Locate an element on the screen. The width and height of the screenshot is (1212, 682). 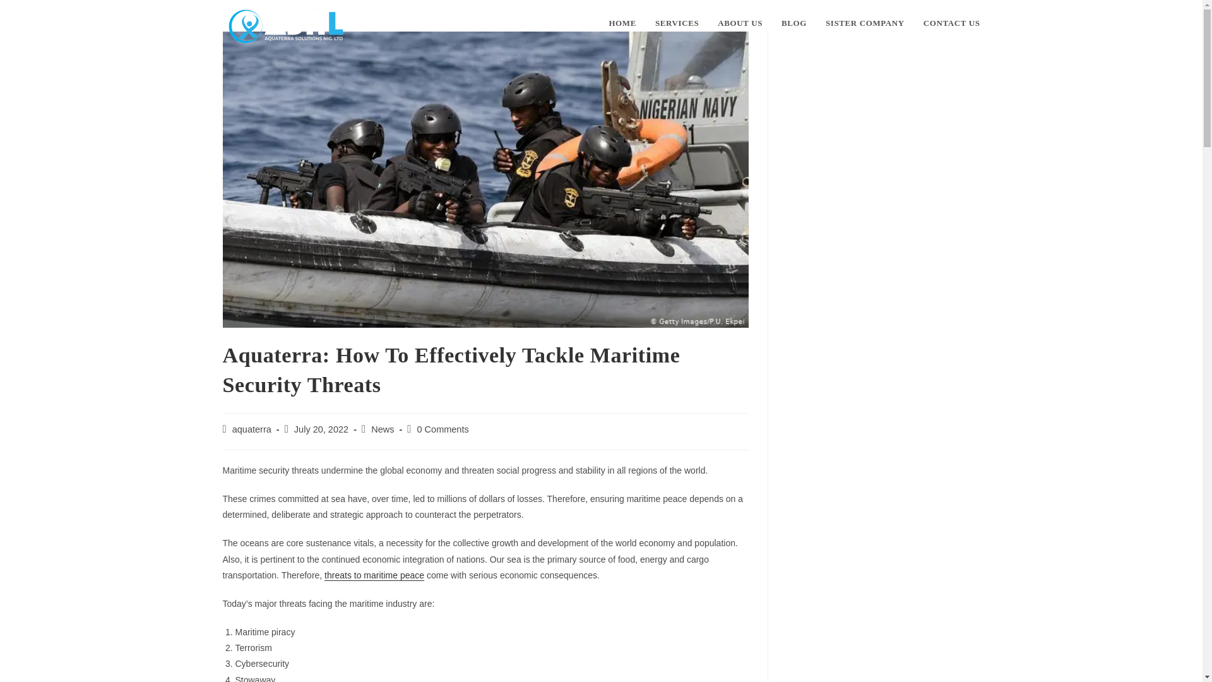
BLOG is located at coordinates (794, 23).